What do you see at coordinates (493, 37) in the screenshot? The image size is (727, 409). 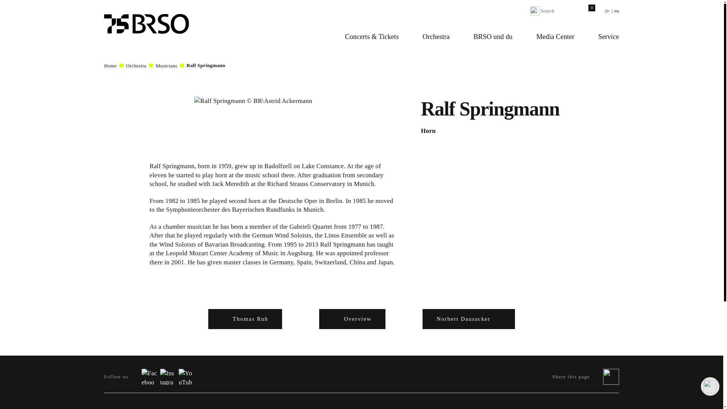 I see `BRSO und du` at bounding box center [493, 37].